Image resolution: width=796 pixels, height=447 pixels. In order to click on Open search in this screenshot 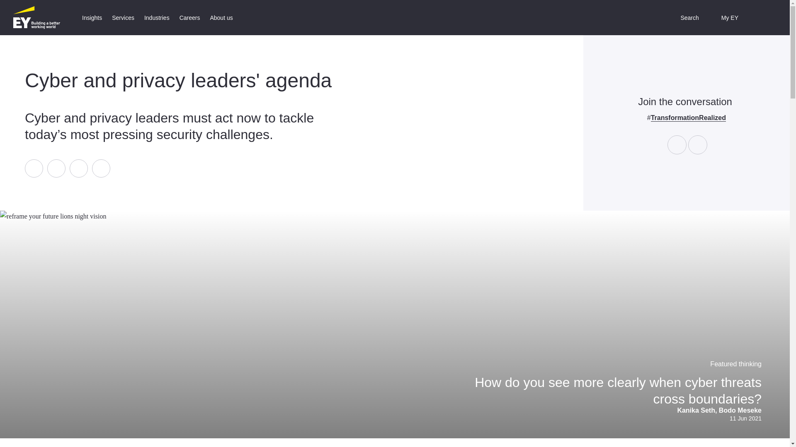, I will do `click(683, 17)`.